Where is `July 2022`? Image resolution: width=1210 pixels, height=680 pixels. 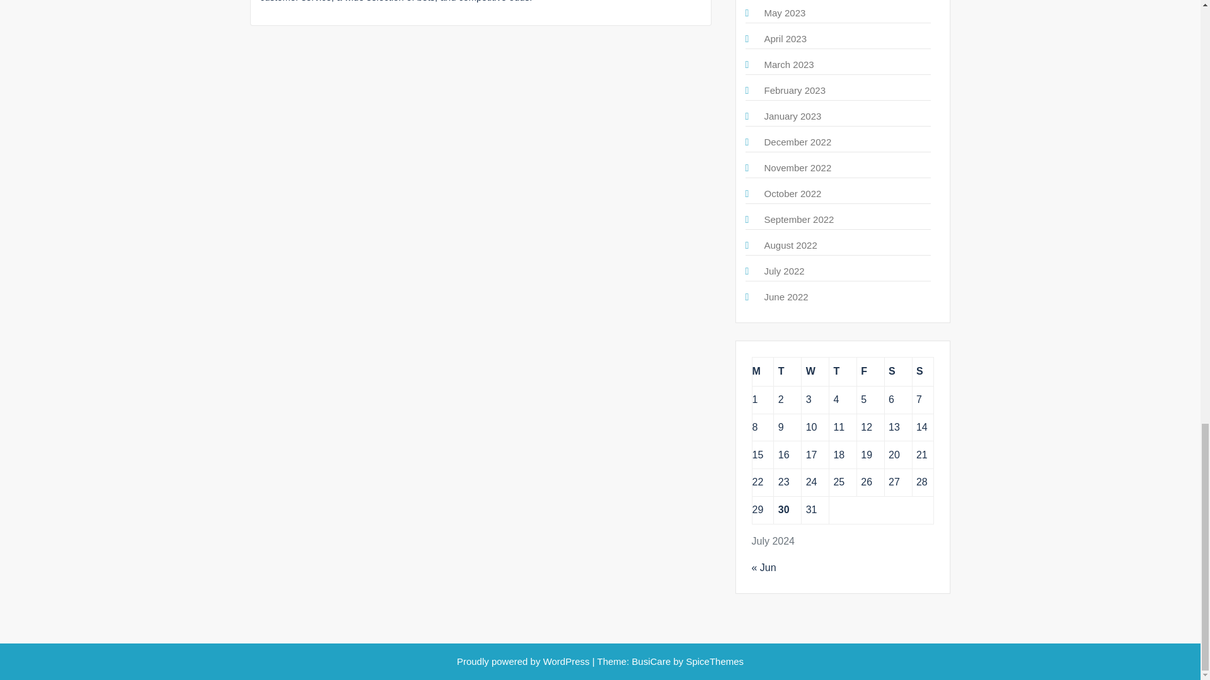
July 2022 is located at coordinates (784, 271).